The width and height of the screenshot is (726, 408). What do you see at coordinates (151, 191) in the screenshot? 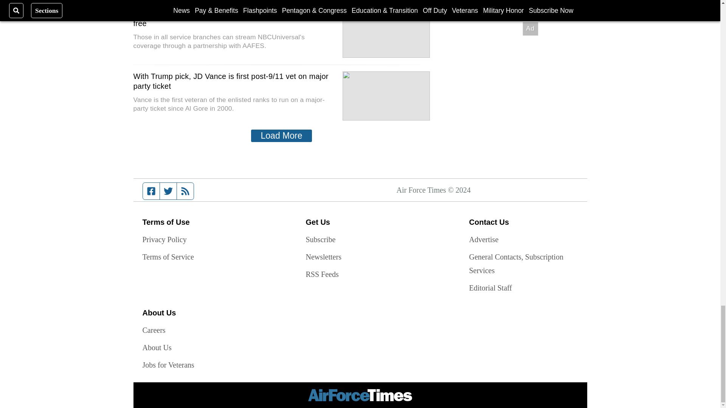
I see `Facebook page` at bounding box center [151, 191].